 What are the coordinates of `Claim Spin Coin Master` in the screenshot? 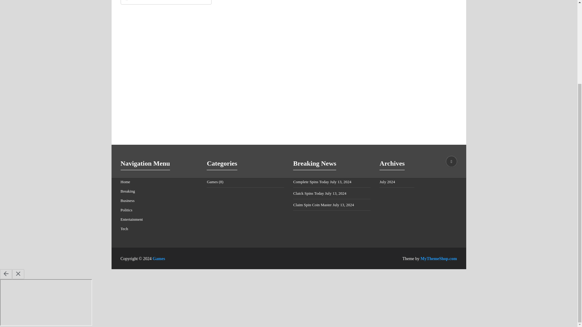 It's located at (312, 205).